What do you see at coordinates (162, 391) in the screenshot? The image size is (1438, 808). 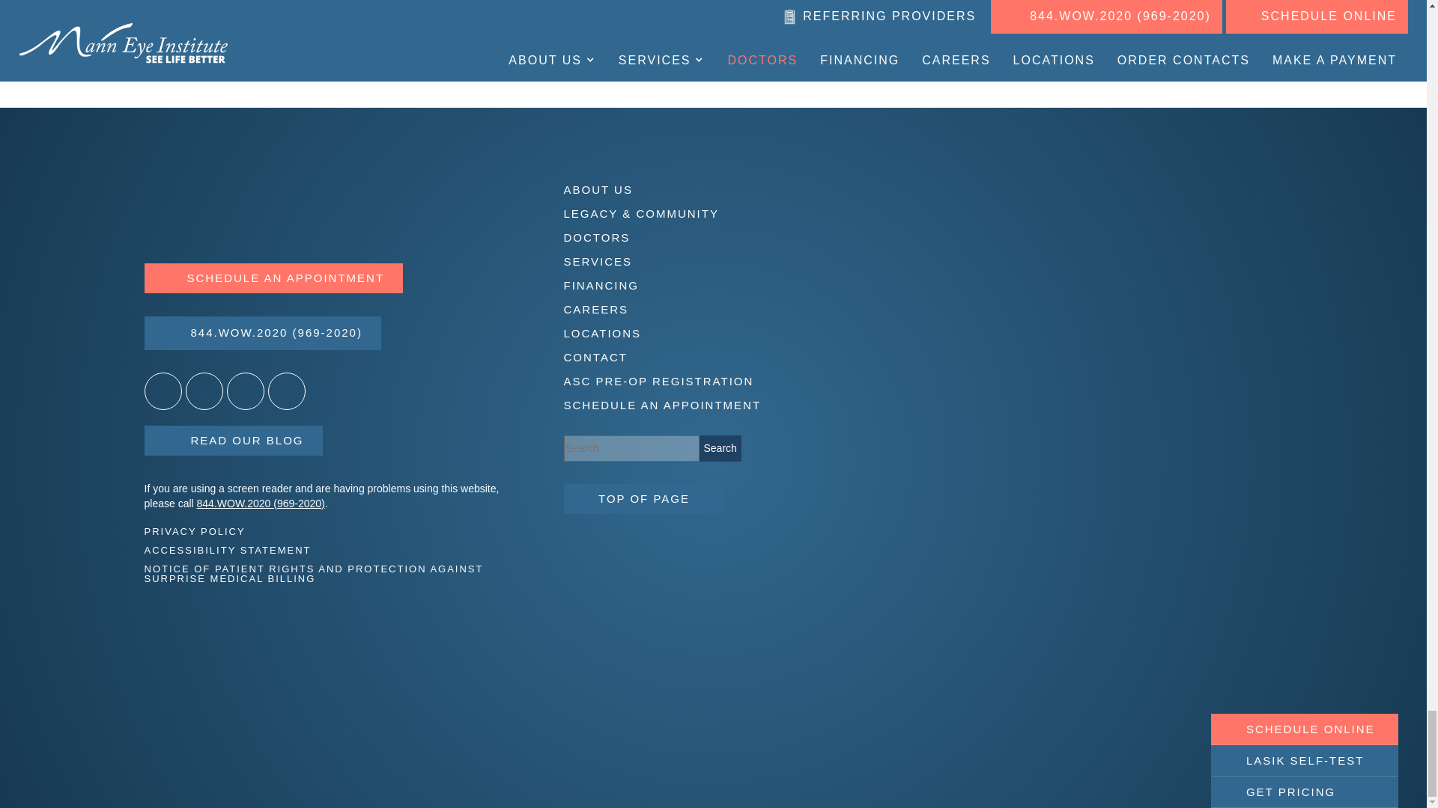 I see `Visit us on Twitter - Opens New Tab` at bounding box center [162, 391].